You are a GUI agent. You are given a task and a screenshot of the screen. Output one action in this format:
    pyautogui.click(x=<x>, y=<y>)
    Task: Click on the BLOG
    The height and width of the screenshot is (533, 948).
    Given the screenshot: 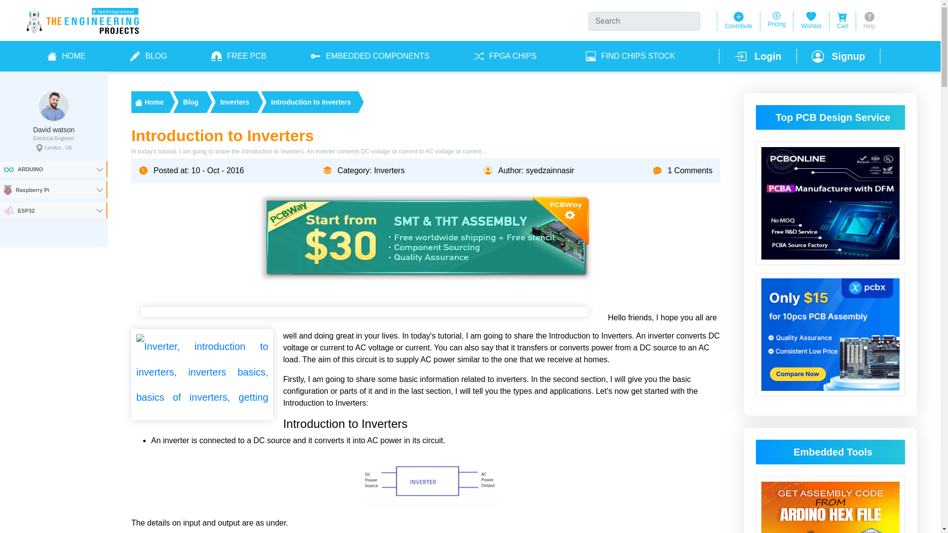 What is the action you would take?
    pyautogui.click(x=148, y=56)
    